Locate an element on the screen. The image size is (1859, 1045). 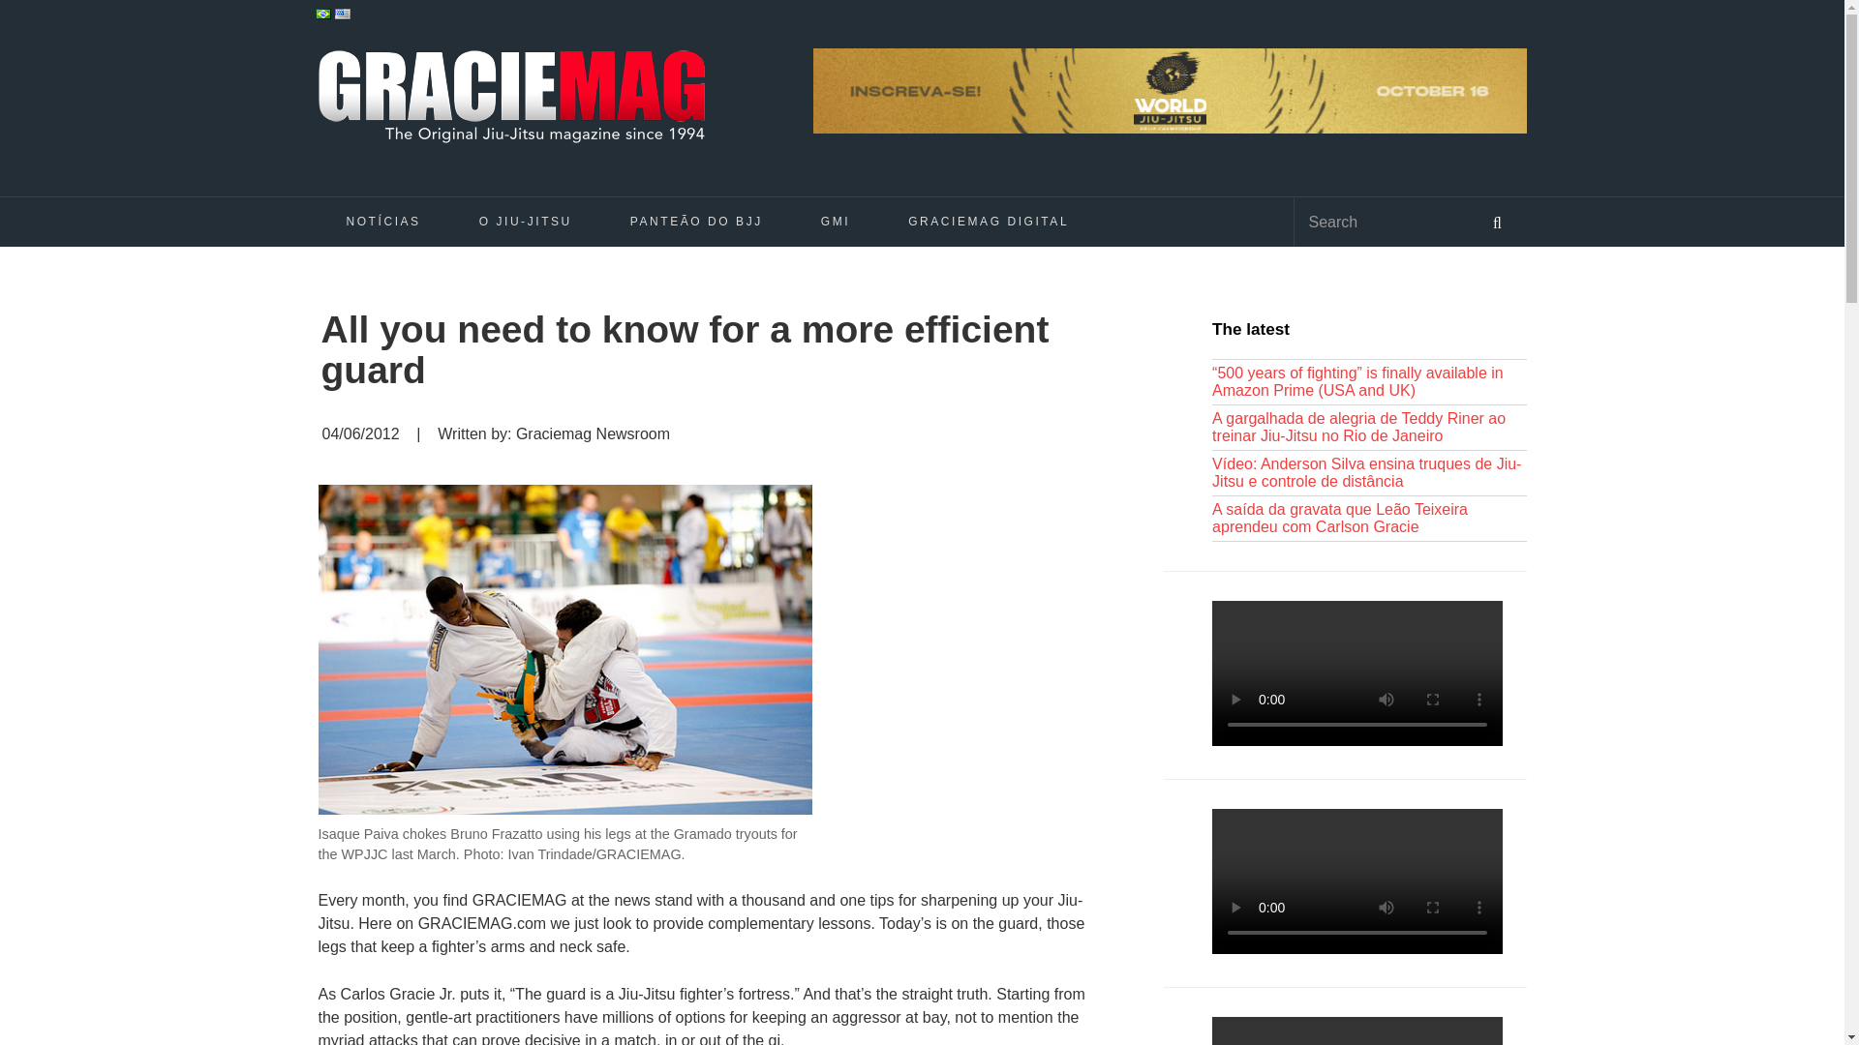
O JIU-JITSU is located at coordinates (525, 221).